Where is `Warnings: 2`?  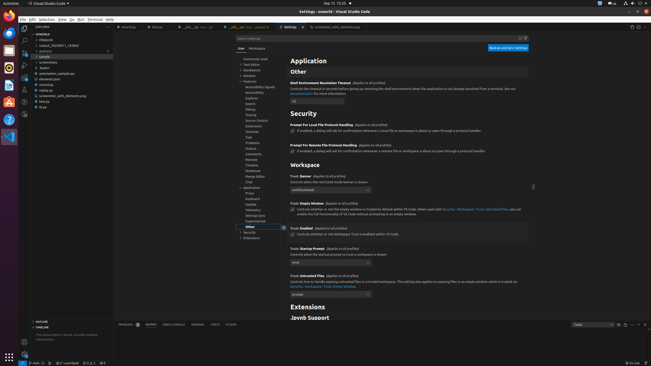 Warnings: 2 is located at coordinates (89, 363).